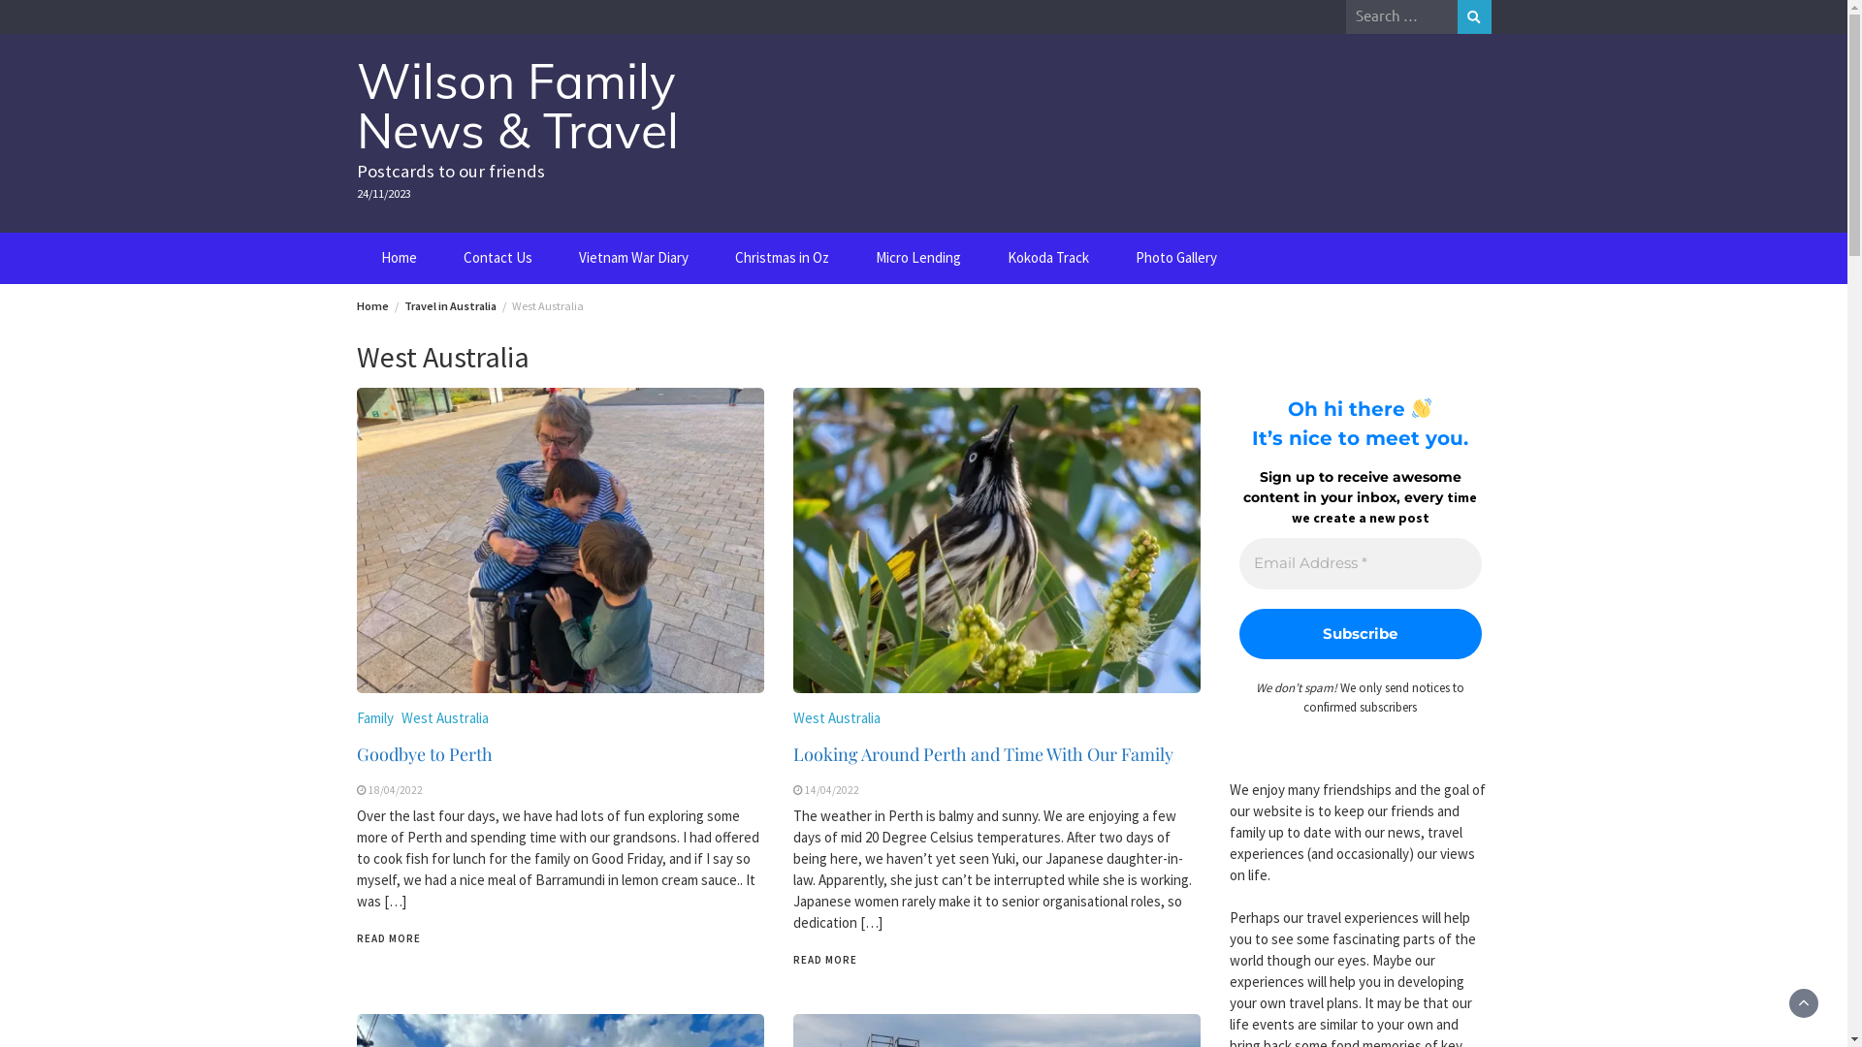  I want to click on Vietnam War Diary, so click(632, 258).